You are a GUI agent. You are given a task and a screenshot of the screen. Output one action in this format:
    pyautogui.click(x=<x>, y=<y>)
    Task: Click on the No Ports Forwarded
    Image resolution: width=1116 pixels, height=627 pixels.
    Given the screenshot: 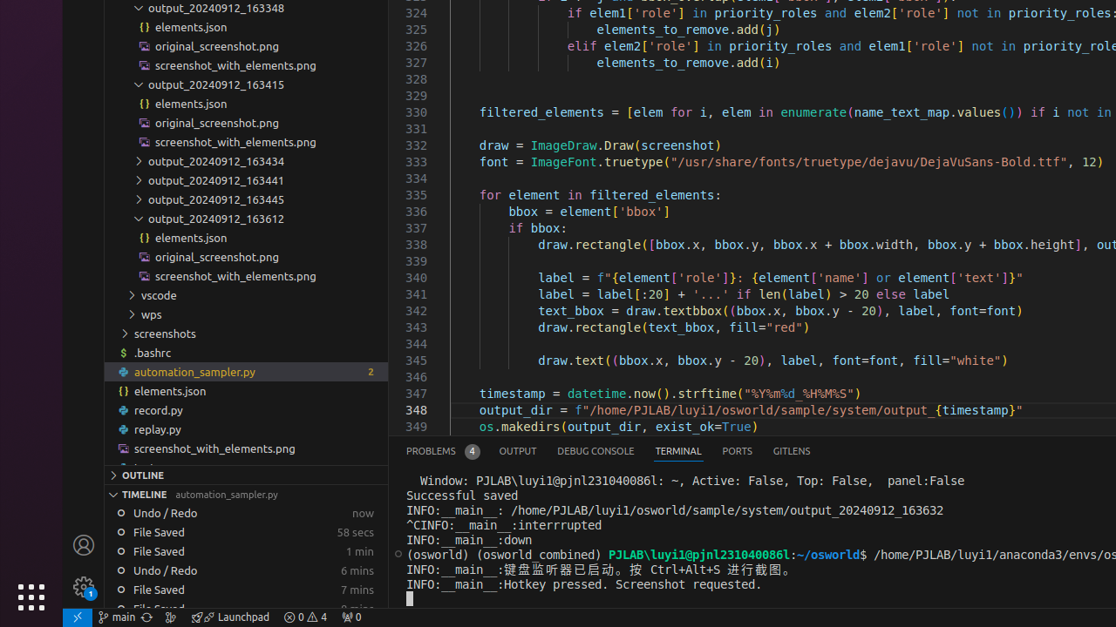 What is the action you would take?
    pyautogui.click(x=351, y=617)
    